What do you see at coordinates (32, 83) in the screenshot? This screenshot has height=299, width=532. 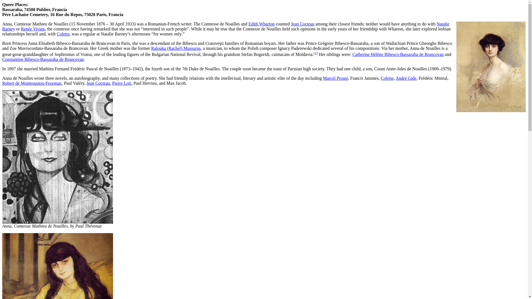 I see `Robert de Montesquiou` at bounding box center [32, 83].